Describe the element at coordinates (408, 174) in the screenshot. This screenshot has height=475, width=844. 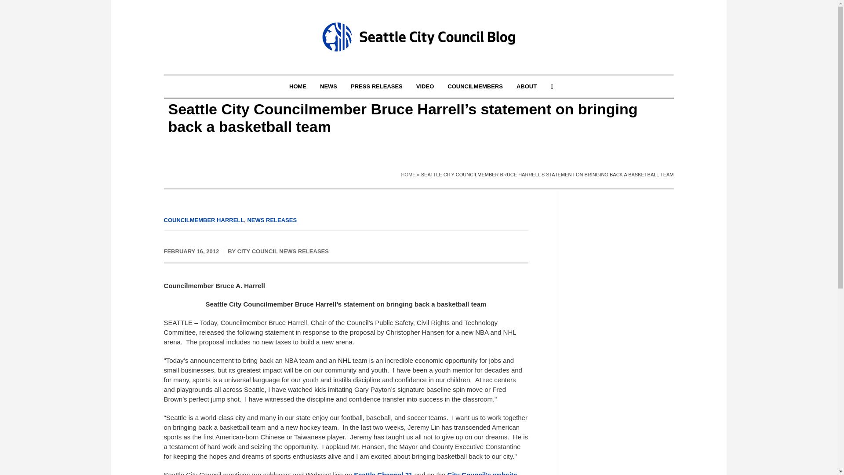
I see `HOME` at that location.